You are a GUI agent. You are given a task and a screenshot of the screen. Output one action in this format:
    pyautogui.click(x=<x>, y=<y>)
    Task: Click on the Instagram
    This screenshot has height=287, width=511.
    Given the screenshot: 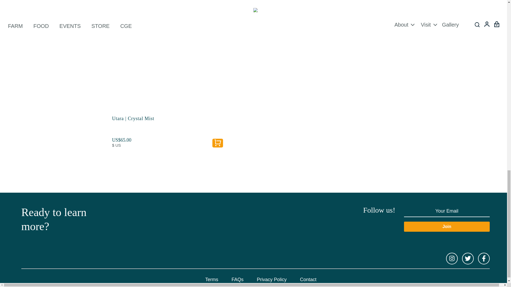 What is the action you would take?
    pyautogui.click(x=452, y=258)
    